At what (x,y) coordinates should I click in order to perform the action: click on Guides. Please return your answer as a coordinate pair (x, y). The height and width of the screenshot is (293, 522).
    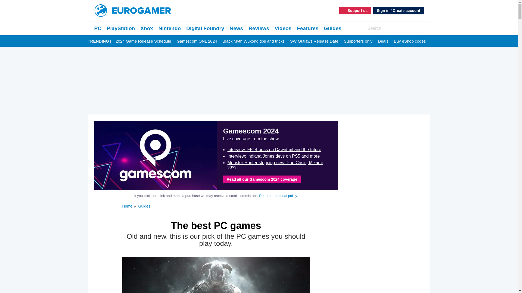
    Looking at the image, I should click on (332, 28).